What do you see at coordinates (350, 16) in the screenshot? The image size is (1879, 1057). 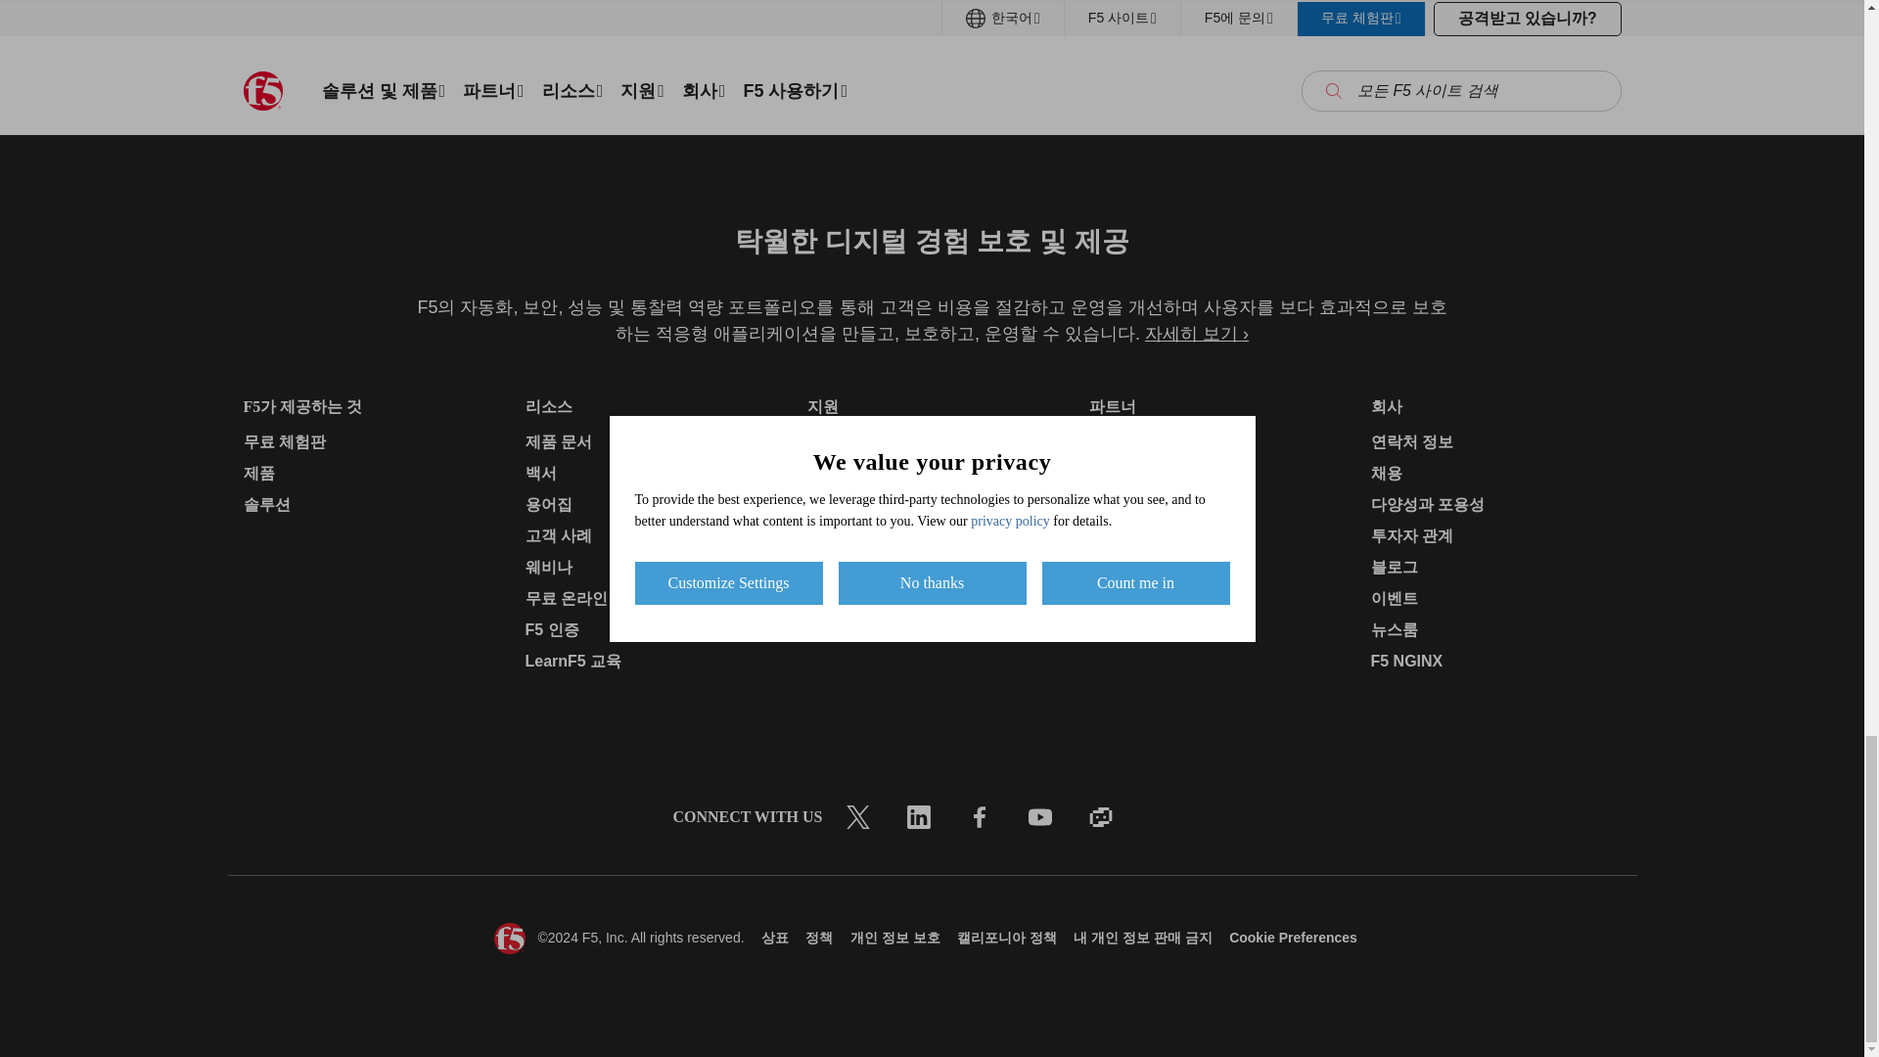 I see `Join the discussion` at bounding box center [350, 16].